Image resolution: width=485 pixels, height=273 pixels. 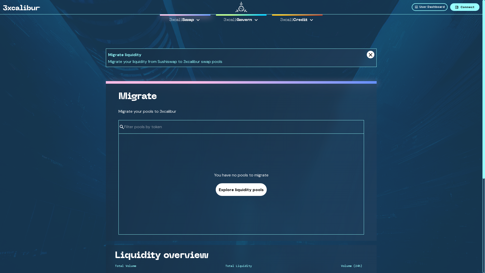 What do you see at coordinates (241, 19) in the screenshot?
I see `3xcaliGovern` at bounding box center [241, 19].